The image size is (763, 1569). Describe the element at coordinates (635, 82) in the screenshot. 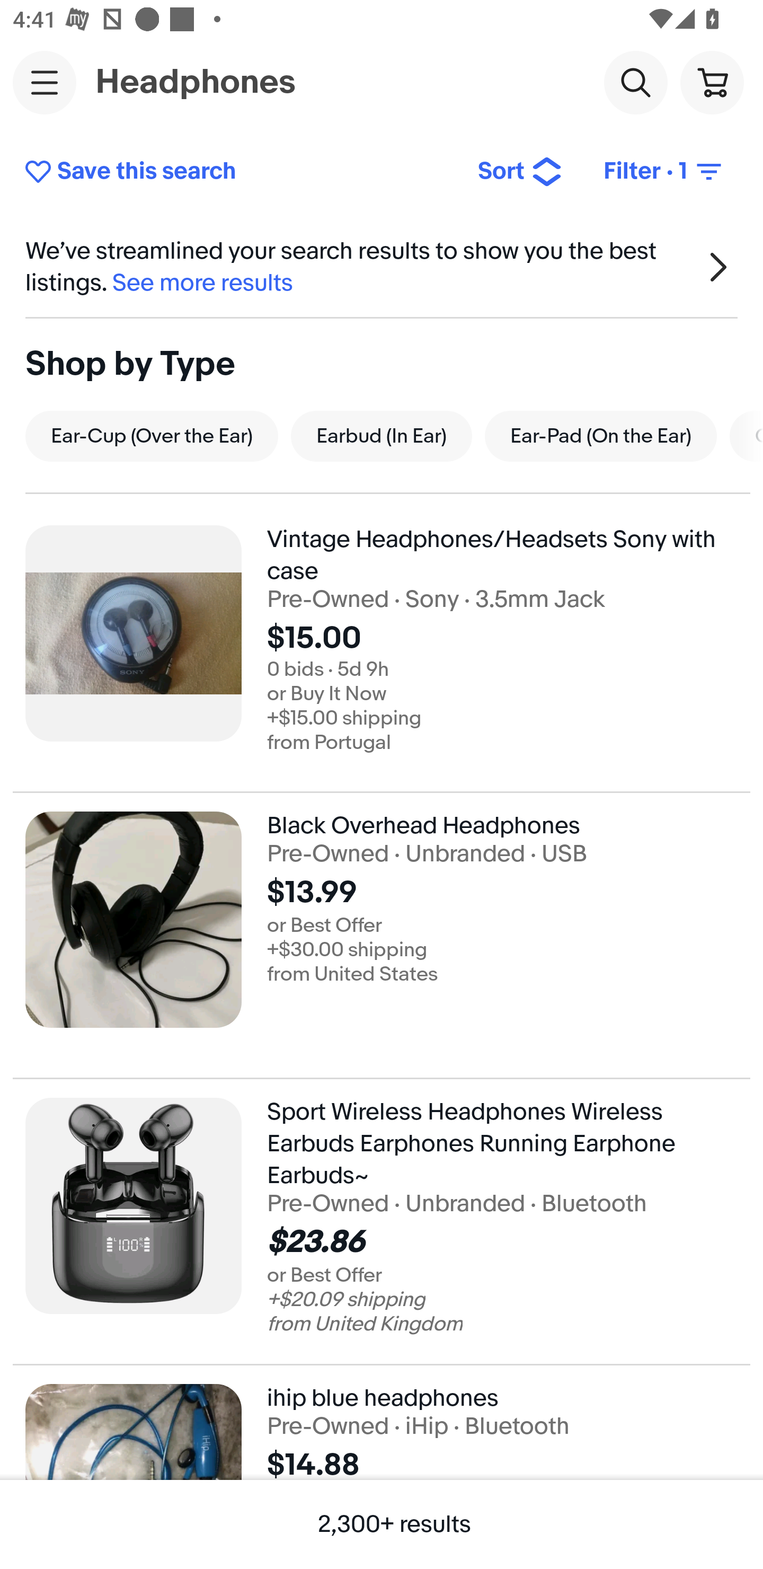

I see `Search` at that location.